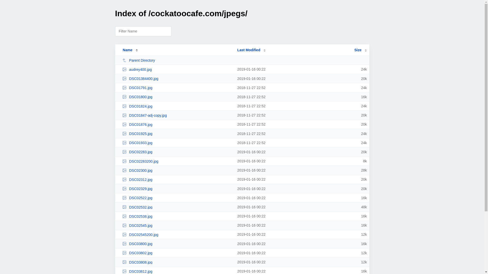 The height and width of the screenshot is (274, 488). Describe the element at coordinates (177, 79) in the screenshot. I see `DSC01384400.jpg` at that location.